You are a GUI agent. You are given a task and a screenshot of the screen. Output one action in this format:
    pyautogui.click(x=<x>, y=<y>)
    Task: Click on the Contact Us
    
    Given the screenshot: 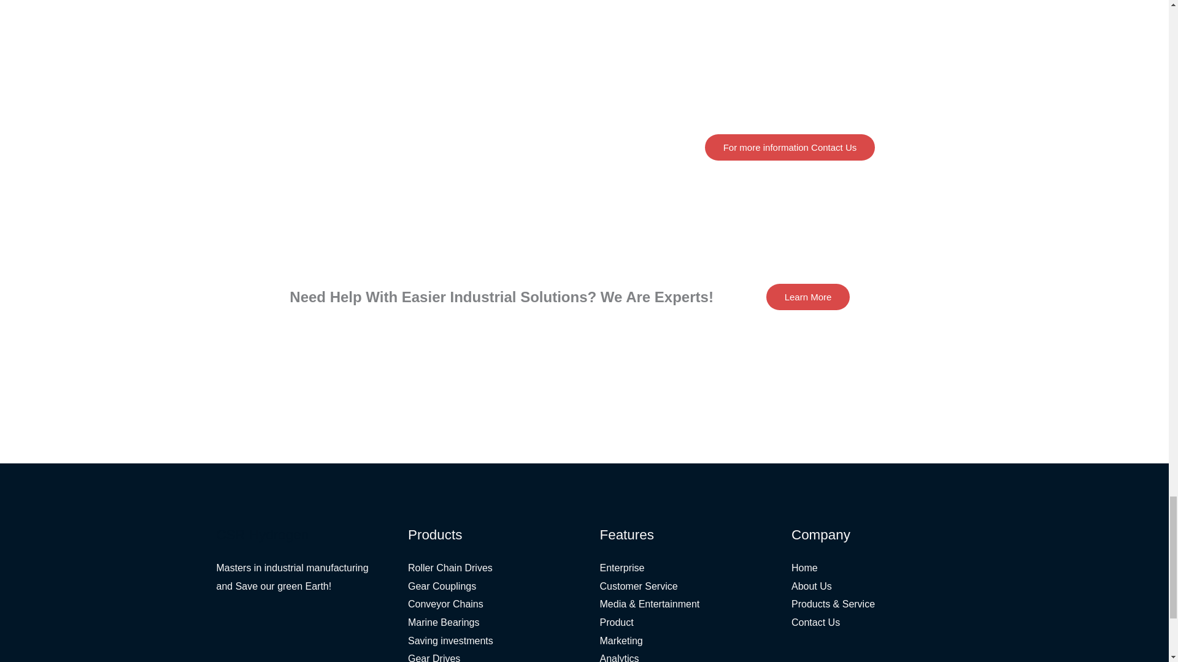 What is the action you would take?
    pyautogui.click(x=815, y=622)
    